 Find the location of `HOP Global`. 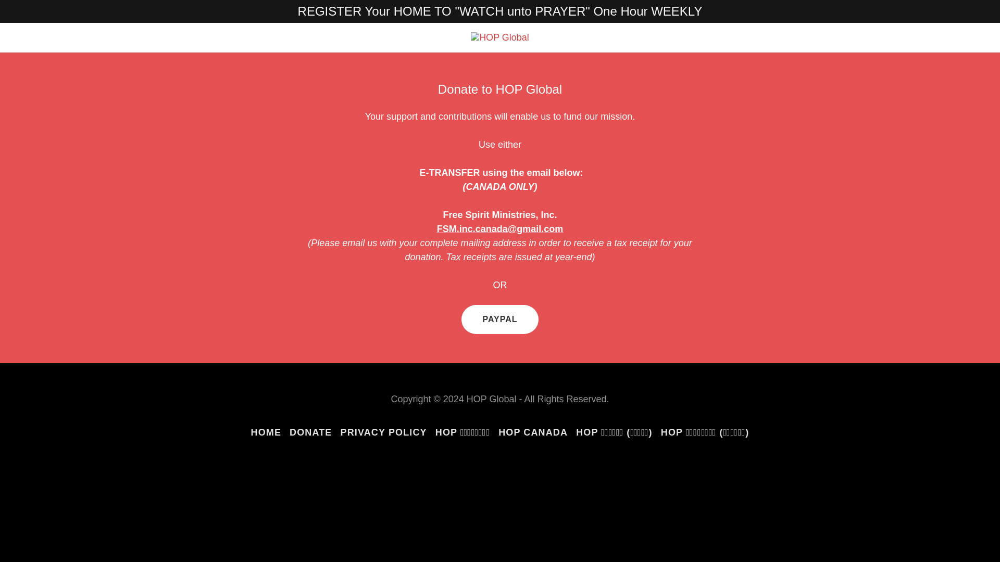

HOP Global is located at coordinates (500, 36).